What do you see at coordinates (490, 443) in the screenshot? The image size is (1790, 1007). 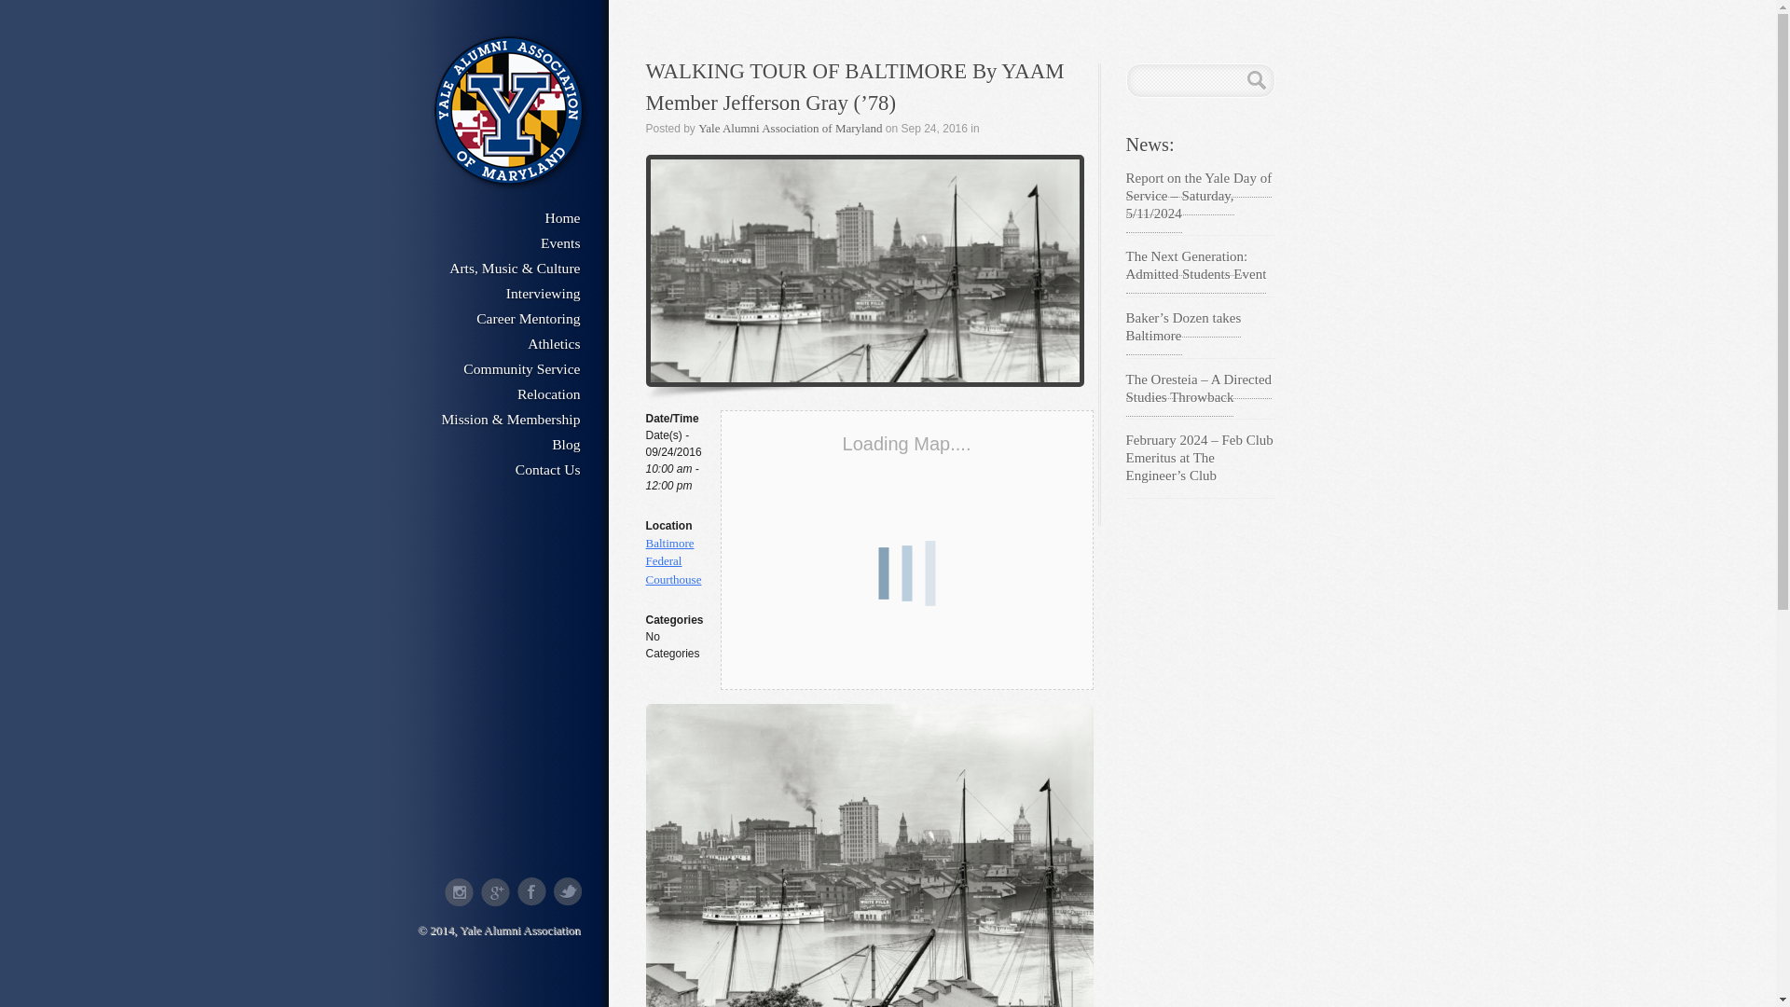 I see `Blog` at bounding box center [490, 443].